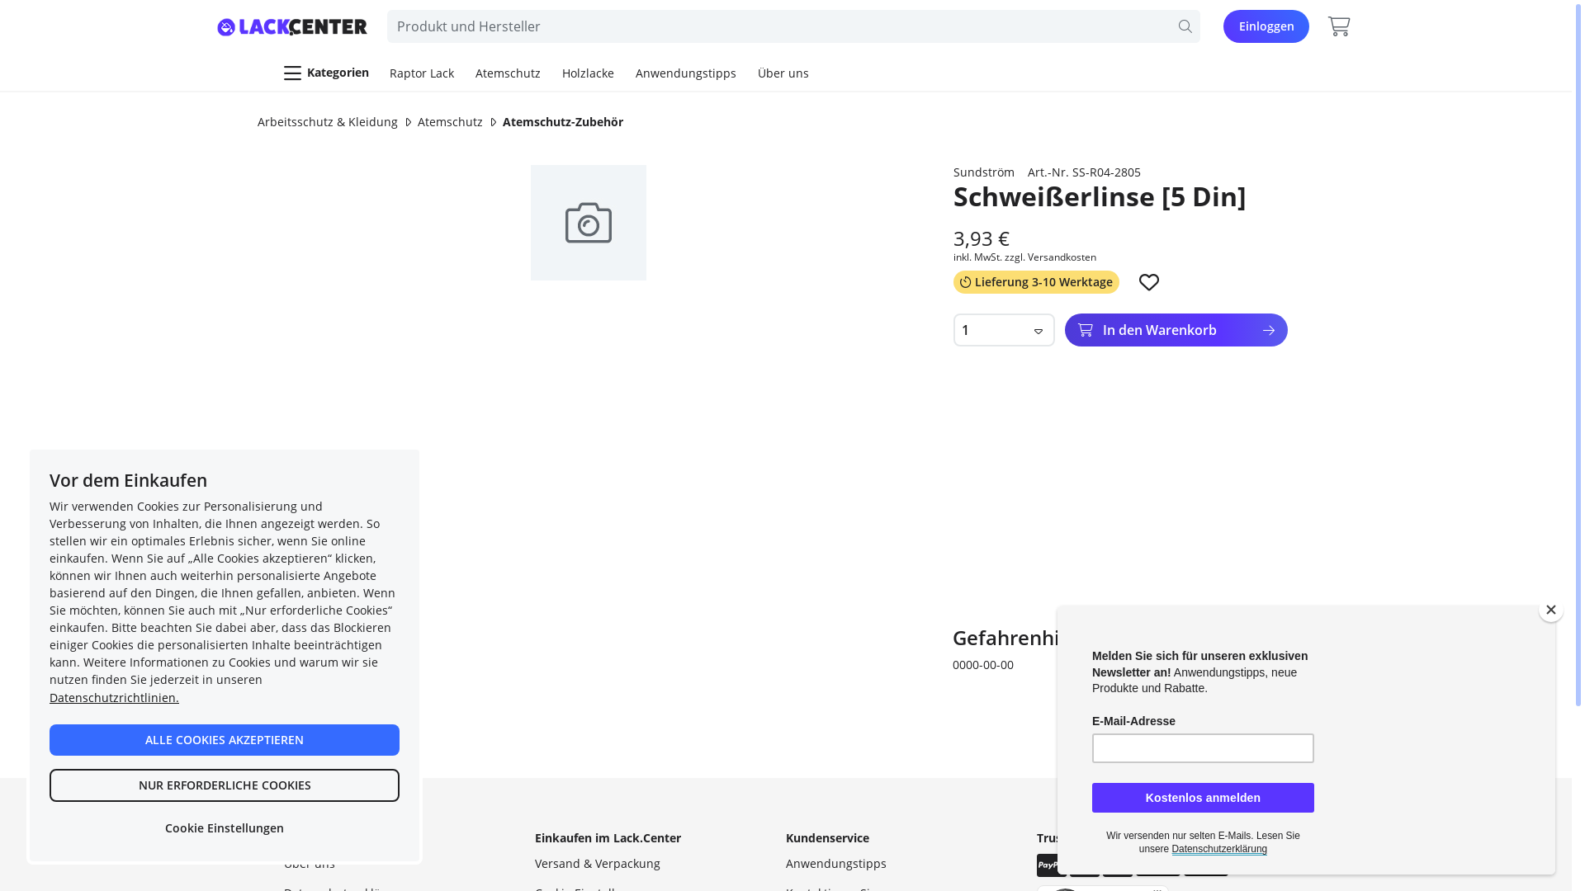 This screenshot has width=1585, height=891. What do you see at coordinates (686, 73) in the screenshot?
I see `Anwendungstipps` at bounding box center [686, 73].